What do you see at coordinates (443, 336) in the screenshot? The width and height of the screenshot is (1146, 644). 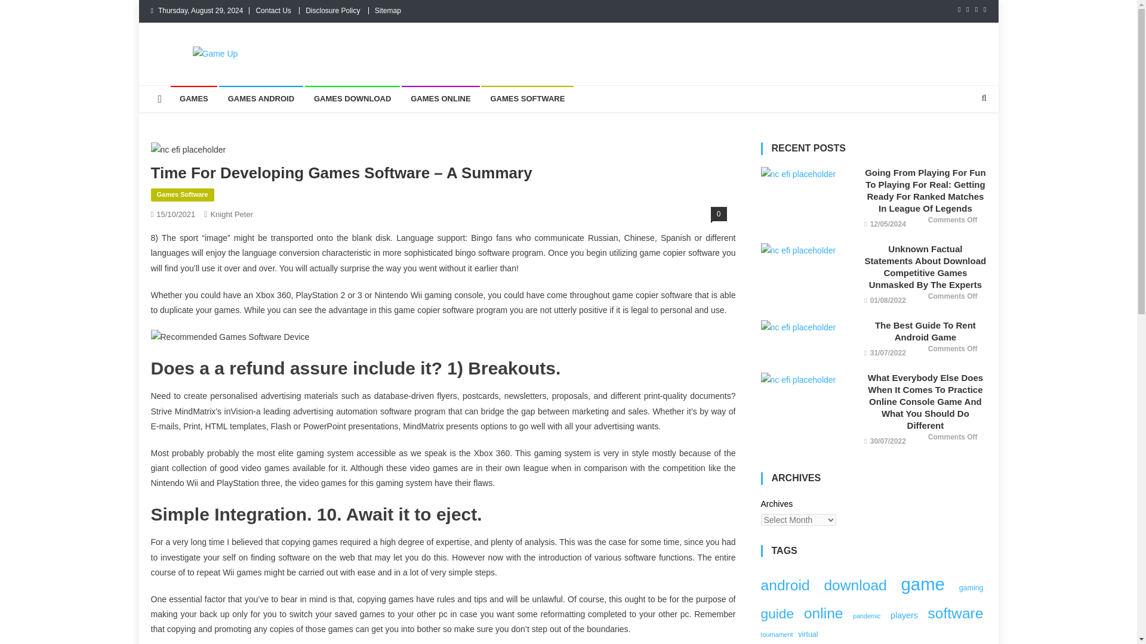 I see `Time For Developing Games Software - A Summary` at bounding box center [443, 336].